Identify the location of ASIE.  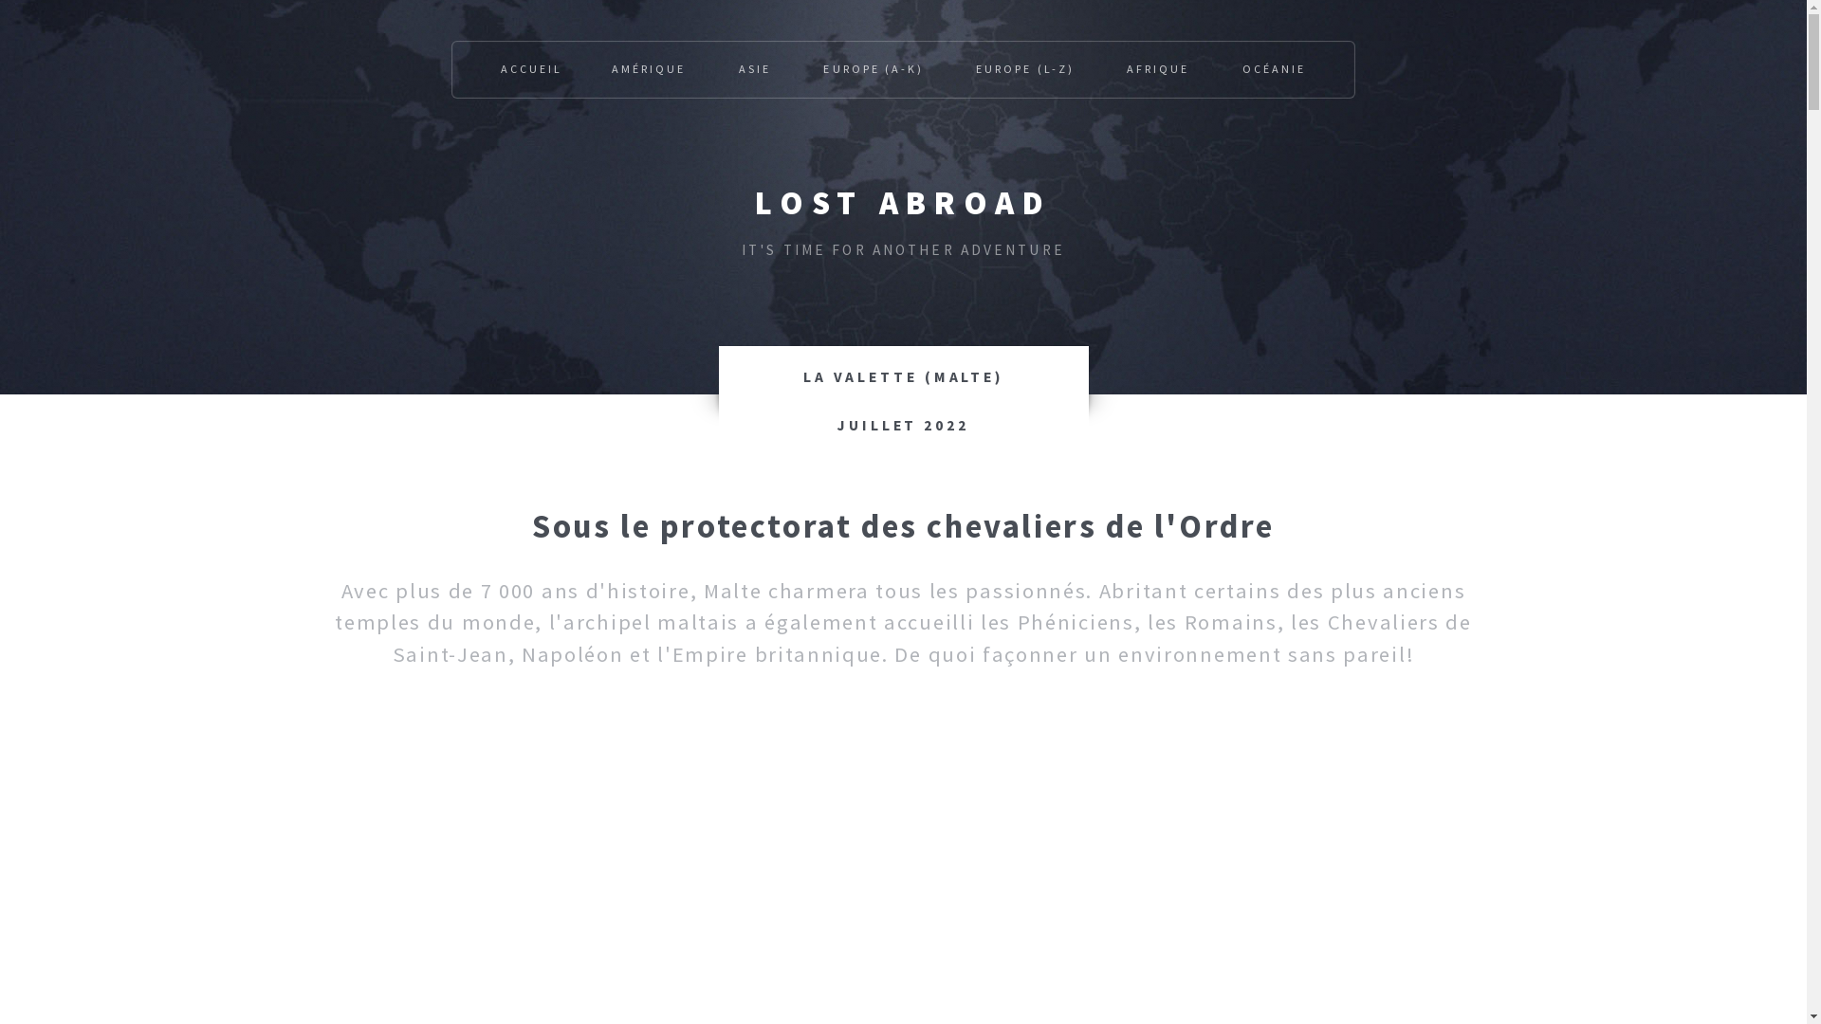
(755, 70).